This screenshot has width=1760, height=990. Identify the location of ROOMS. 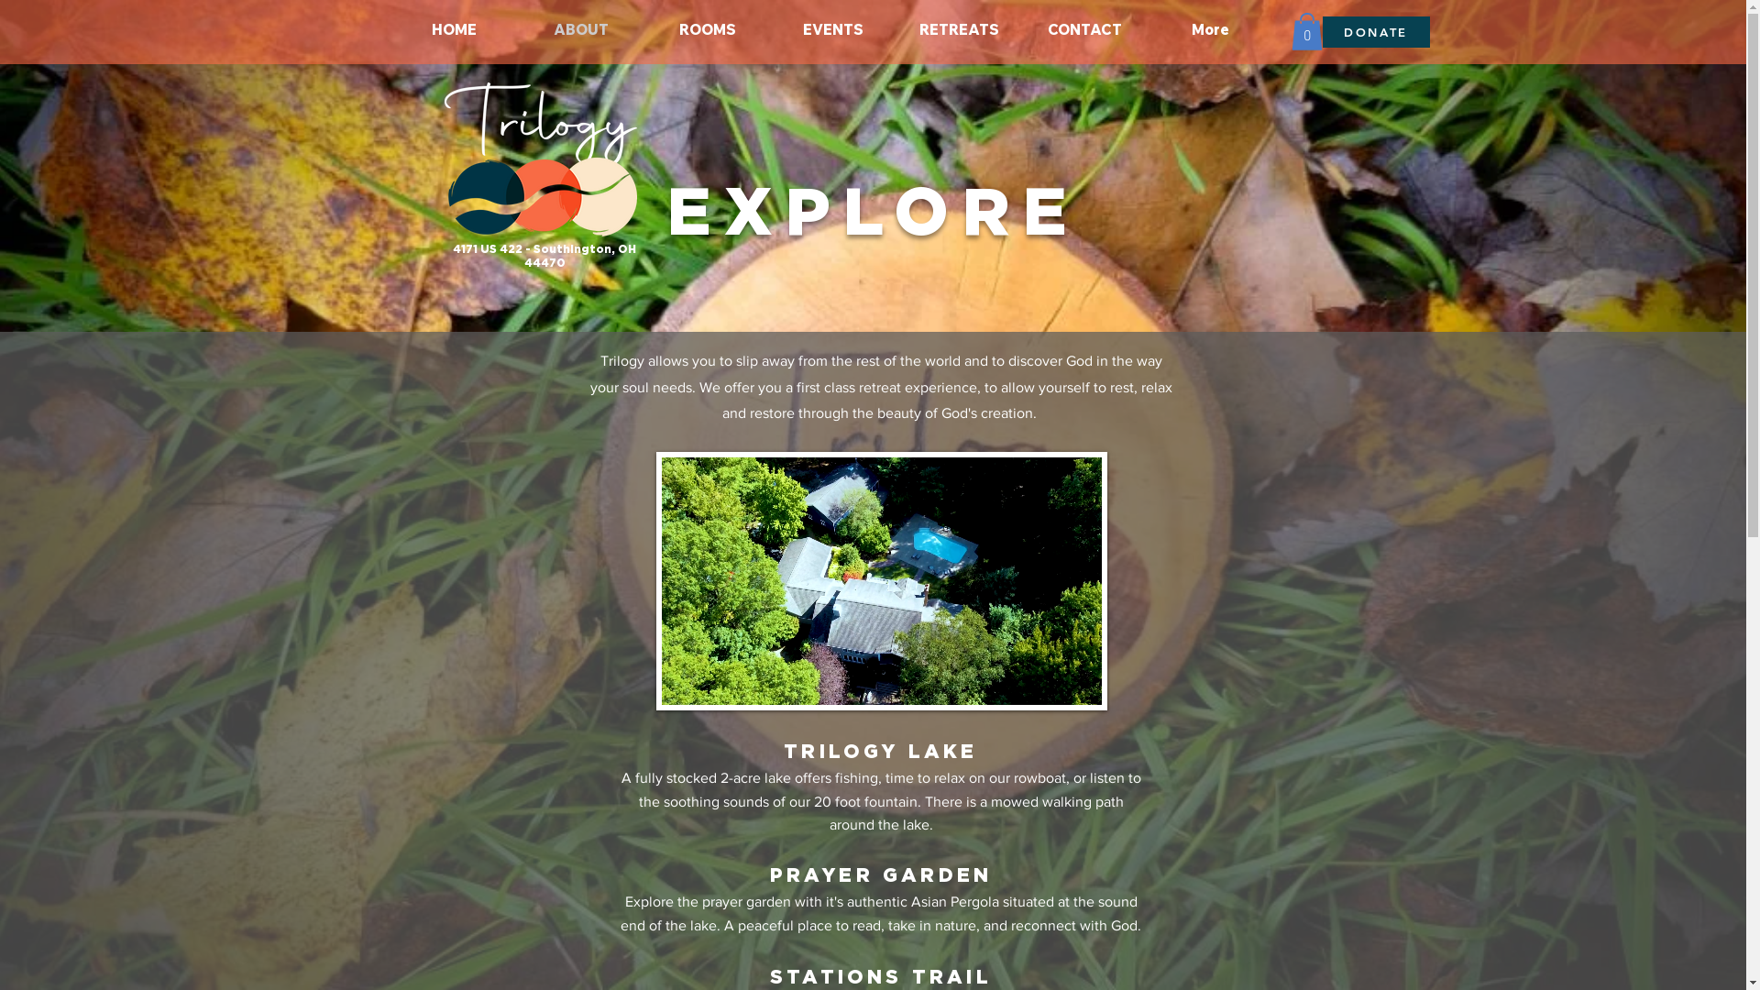
(707, 29).